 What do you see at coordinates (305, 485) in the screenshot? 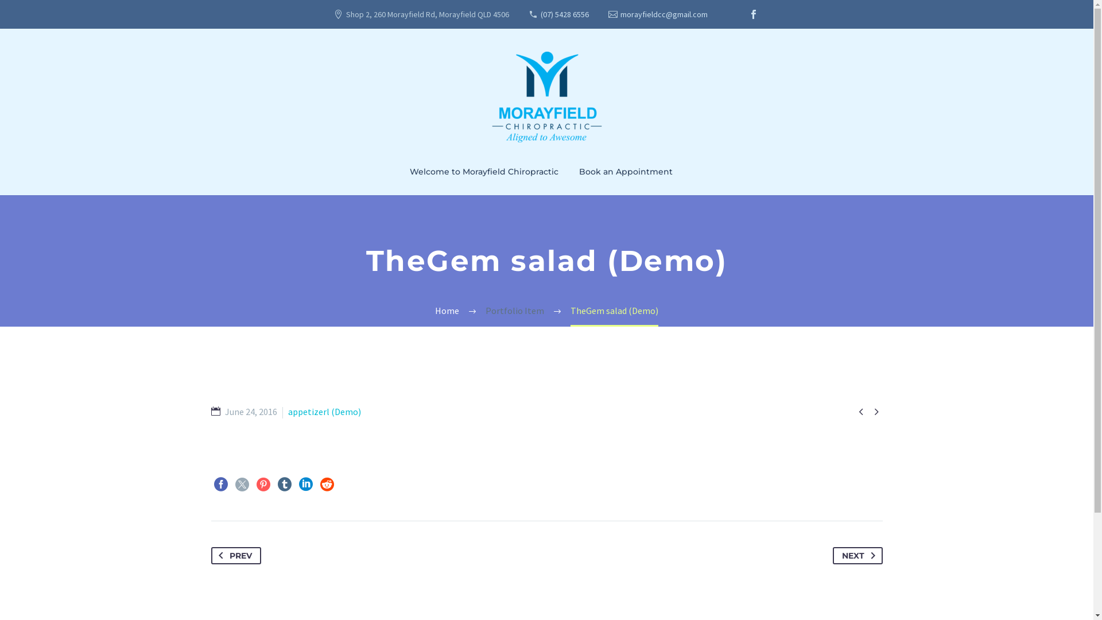
I see `LinkedIn` at bounding box center [305, 485].